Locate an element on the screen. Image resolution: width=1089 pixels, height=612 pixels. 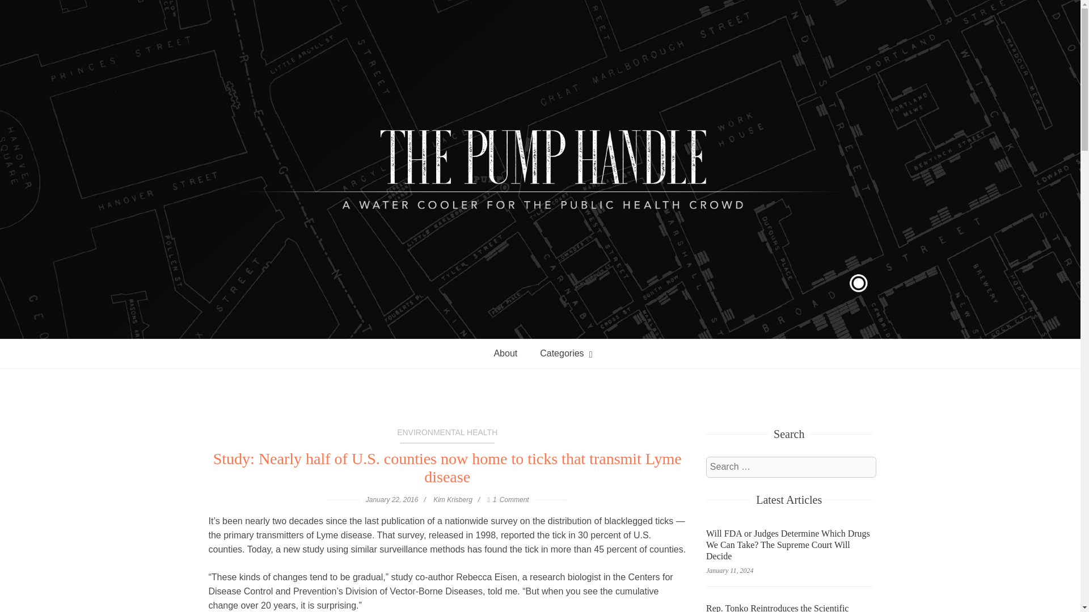
About is located at coordinates (540, 354).